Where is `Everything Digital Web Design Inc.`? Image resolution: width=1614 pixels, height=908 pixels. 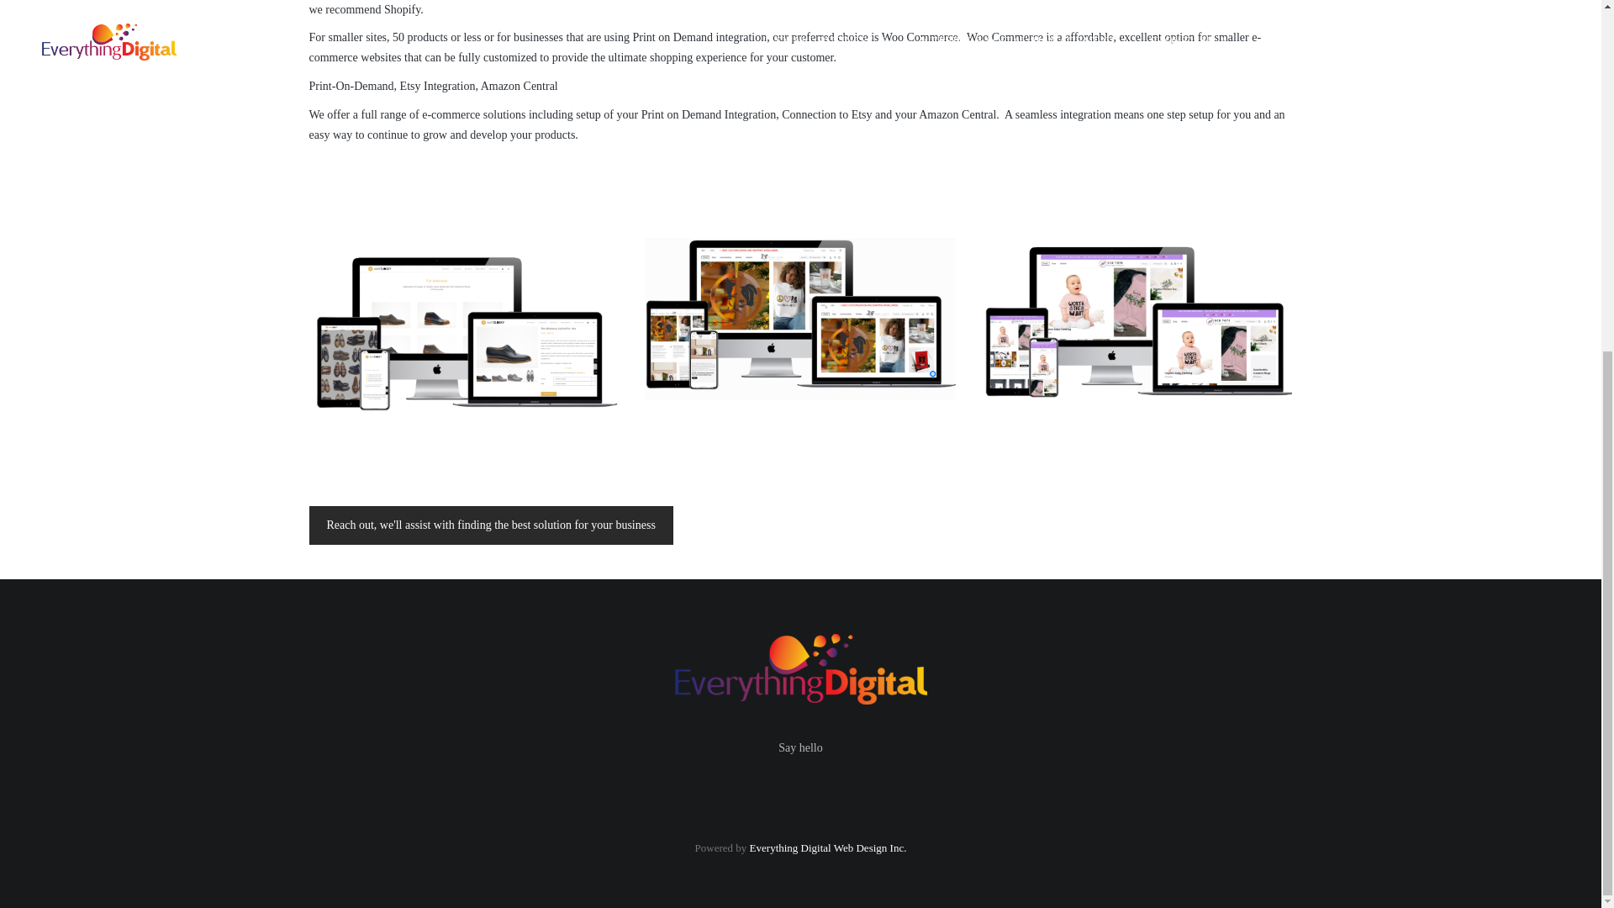 Everything Digital Web Design Inc. is located at coordinates (829, 847).